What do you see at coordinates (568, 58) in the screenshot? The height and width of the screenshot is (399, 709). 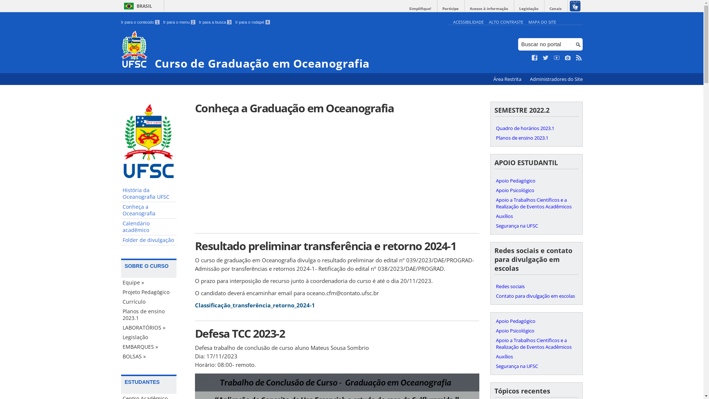 I see `Veja no Instagram` at bounding box center [568, 58].